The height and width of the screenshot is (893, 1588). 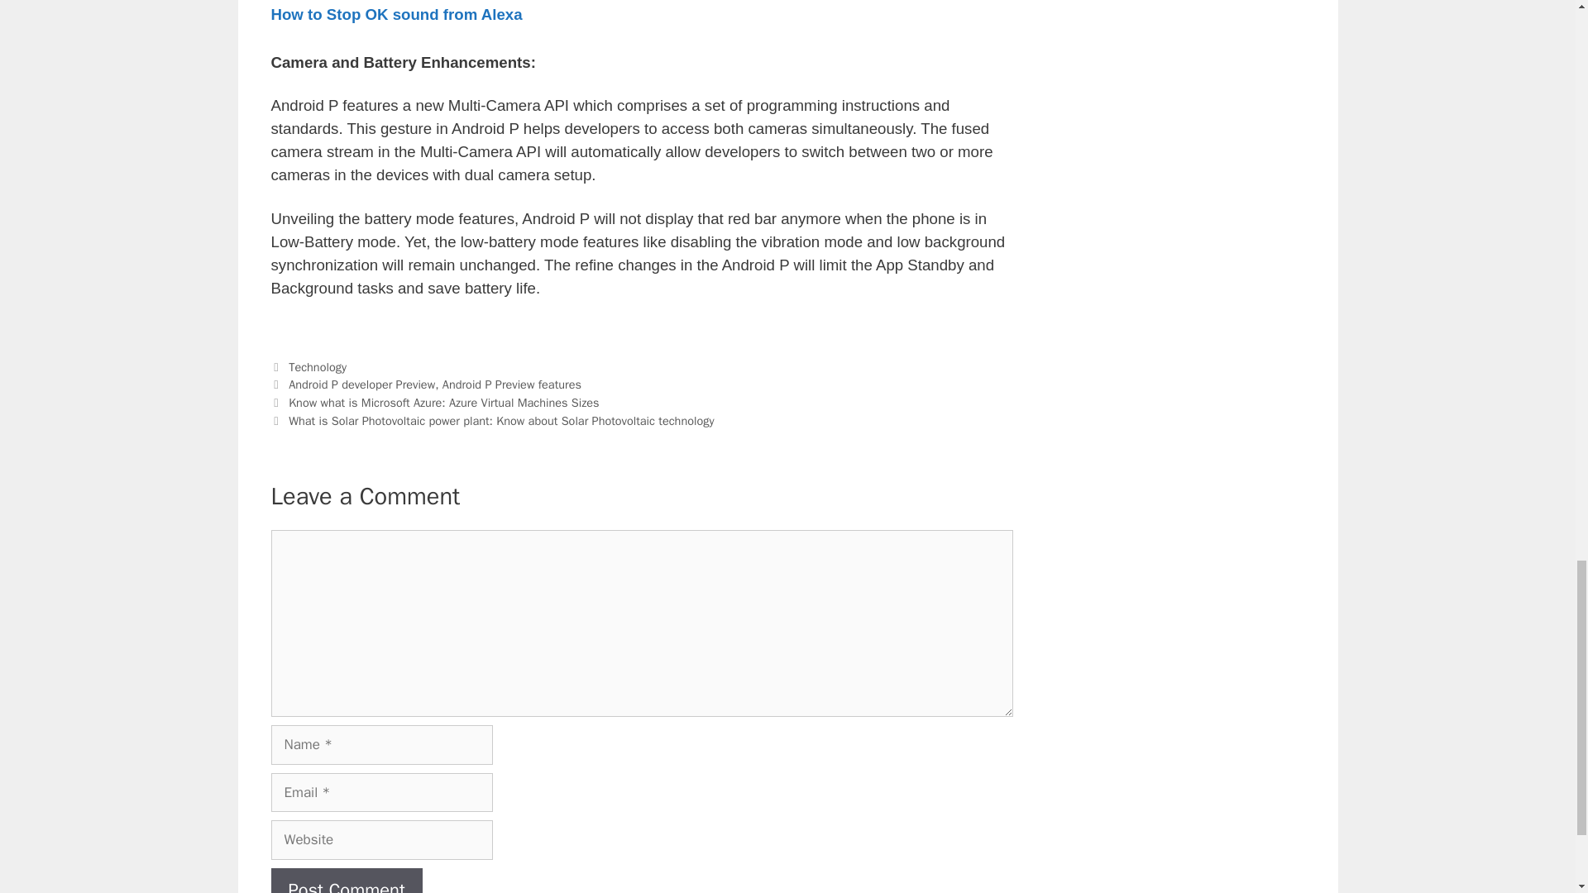 I want to click on Android P Preview features, so click(x=511, y=384).